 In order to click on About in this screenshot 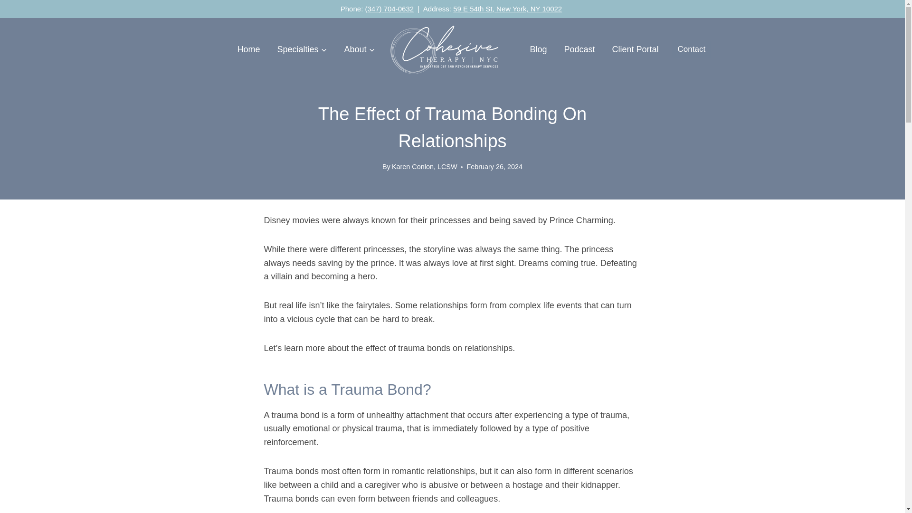, I will do `click(359, 49)`.